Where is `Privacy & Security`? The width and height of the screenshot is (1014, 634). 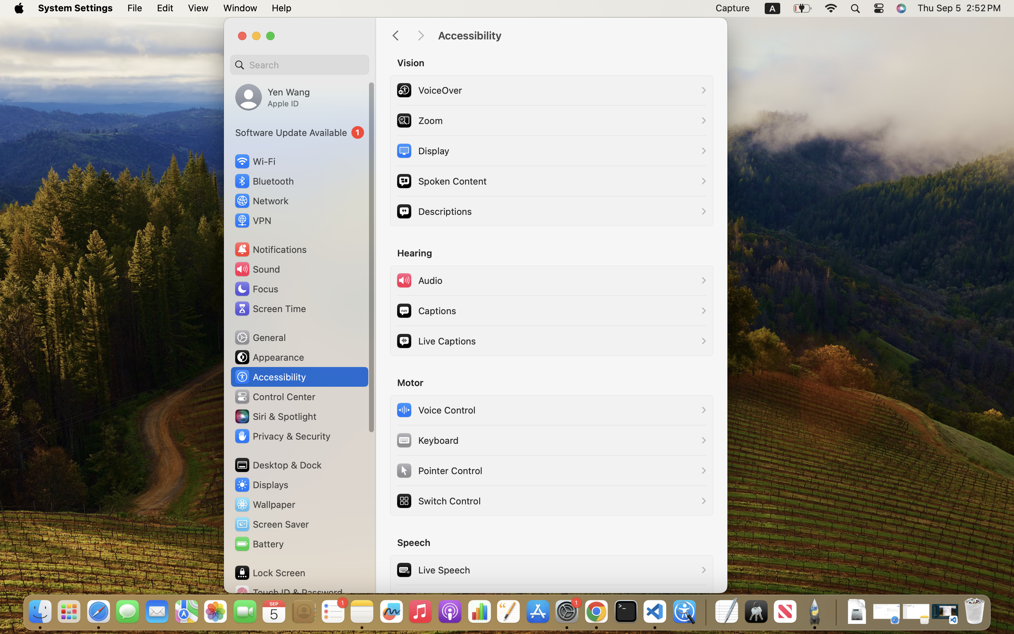 Privacy & Security is located at coordinates (282, 436).